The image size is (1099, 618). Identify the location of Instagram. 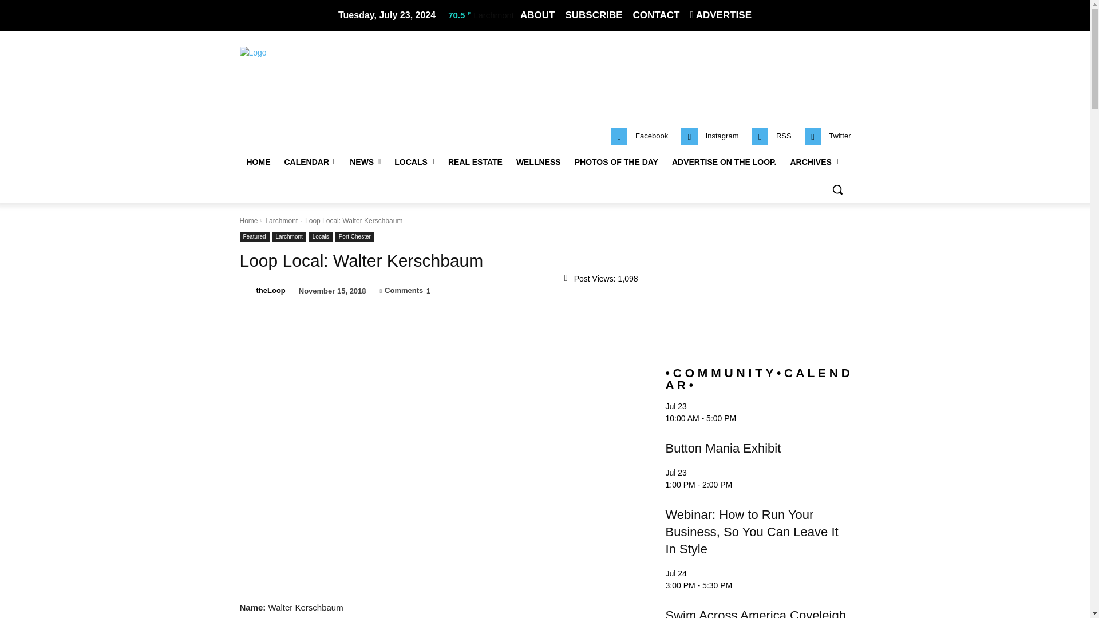
(722, 136).